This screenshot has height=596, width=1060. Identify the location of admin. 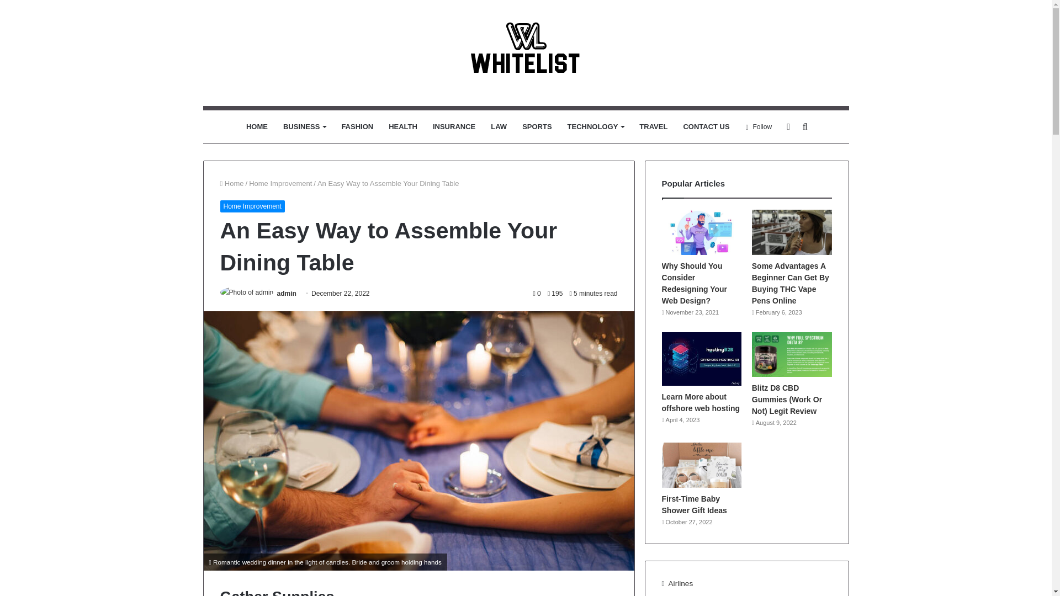
(287, 293).